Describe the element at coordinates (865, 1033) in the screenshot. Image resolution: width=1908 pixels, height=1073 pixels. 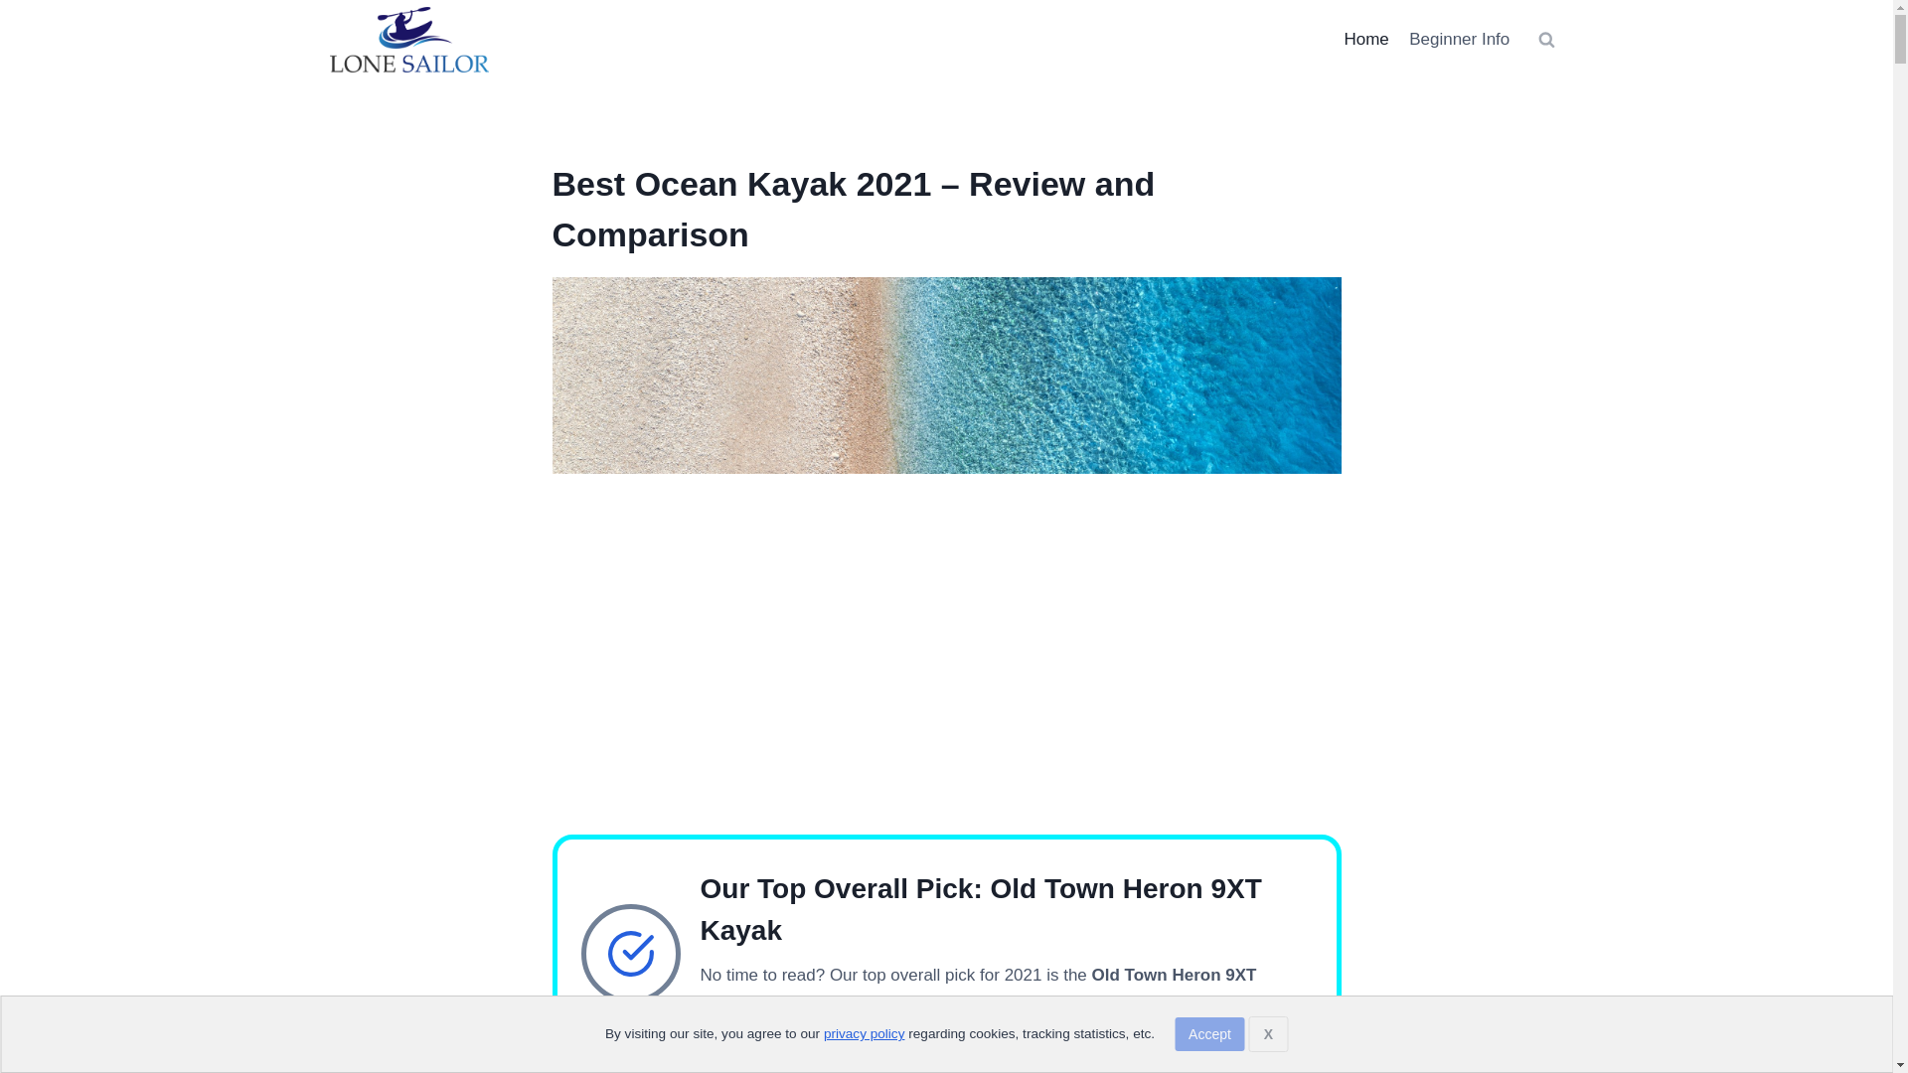
I see `privacy policy` at that location.